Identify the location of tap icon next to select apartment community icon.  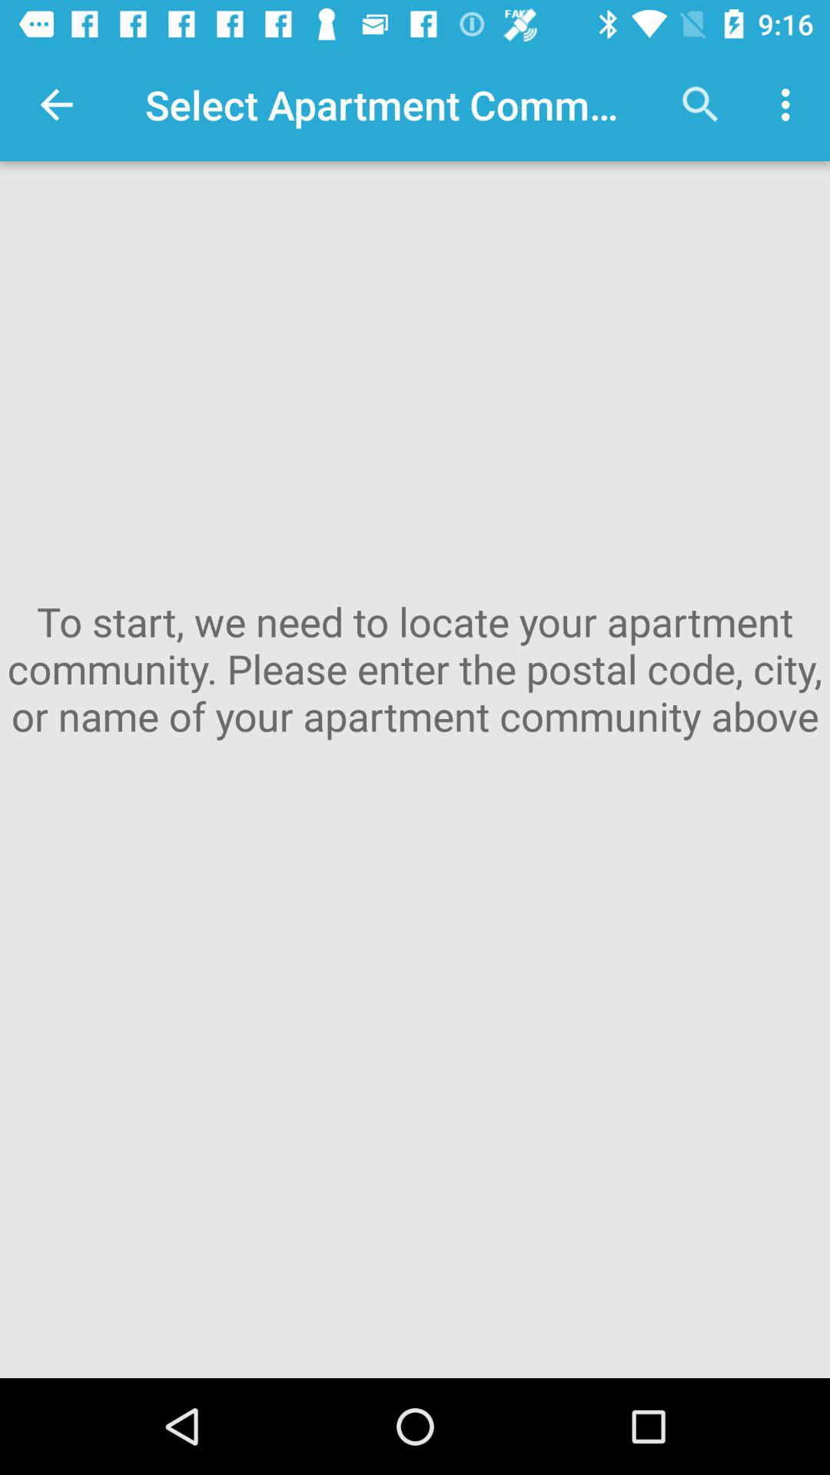
(56, 104).